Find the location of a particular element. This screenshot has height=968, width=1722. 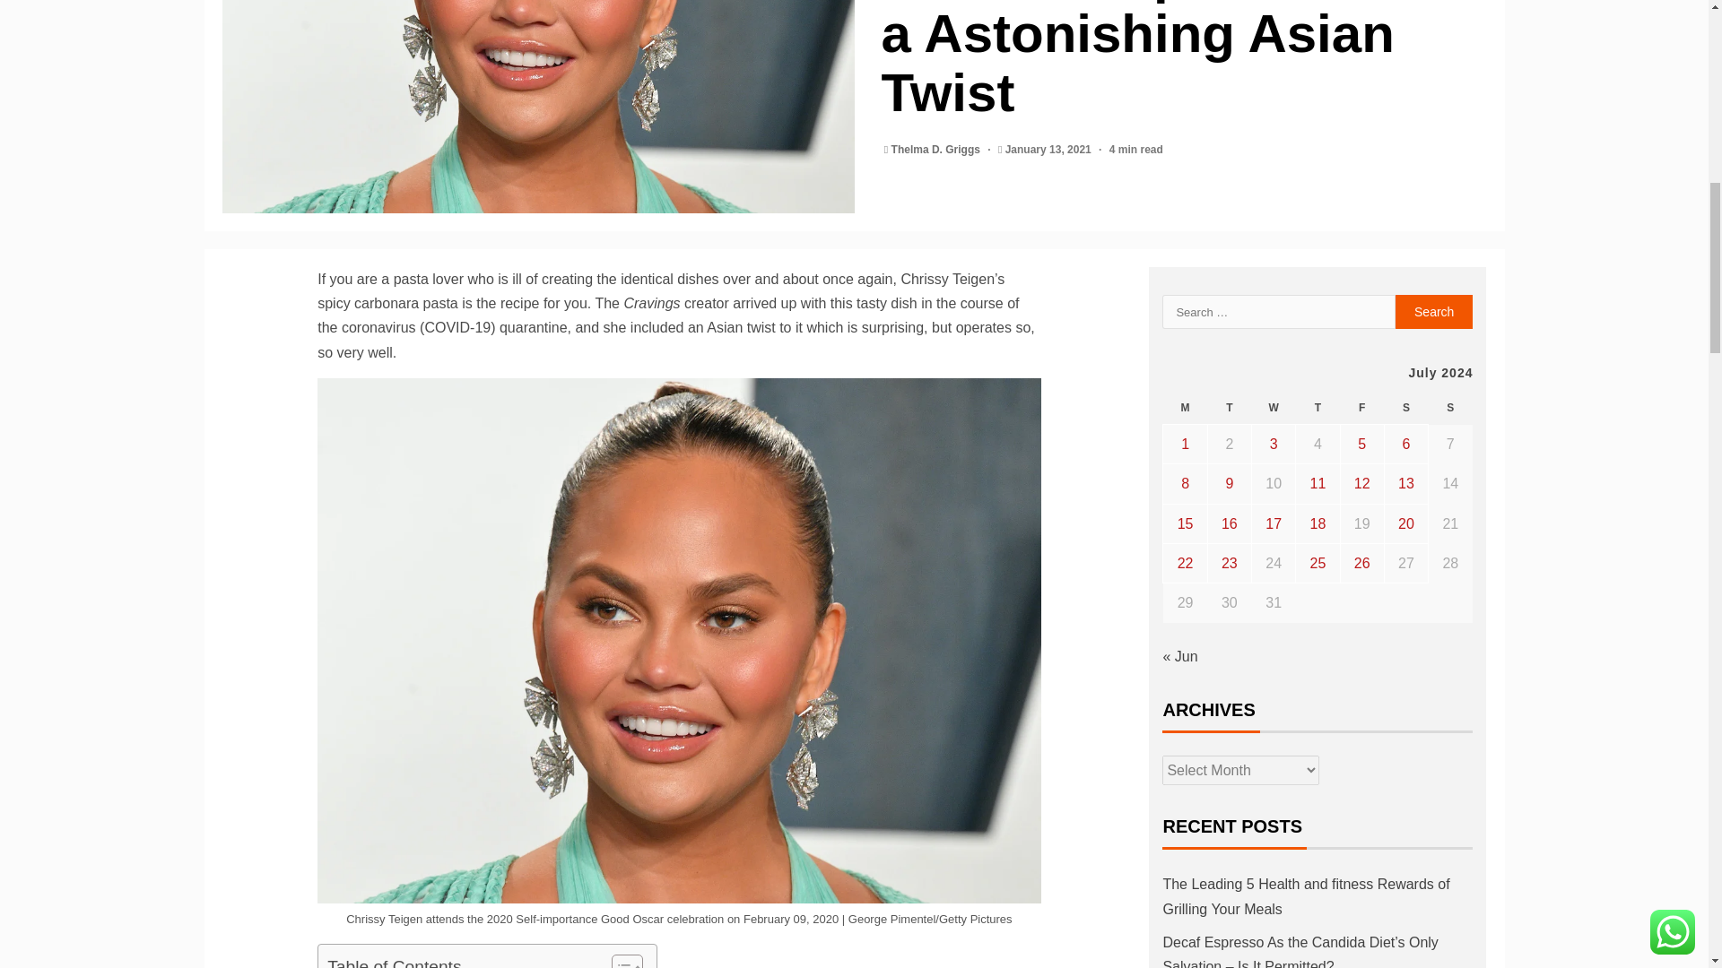

Thelma D. Griggs is located at coordinates (937, 149).